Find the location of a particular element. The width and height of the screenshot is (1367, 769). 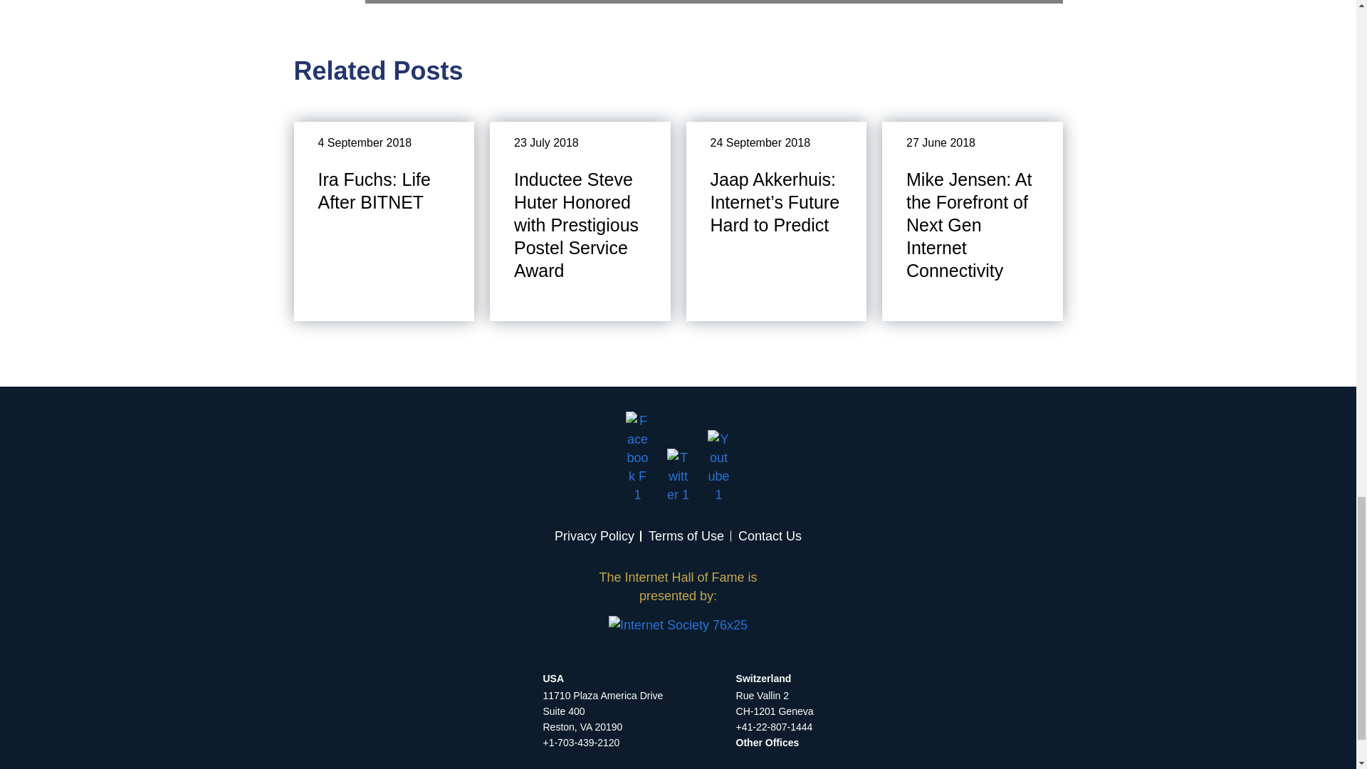

Contact Us is located at coordinates (769, 535).